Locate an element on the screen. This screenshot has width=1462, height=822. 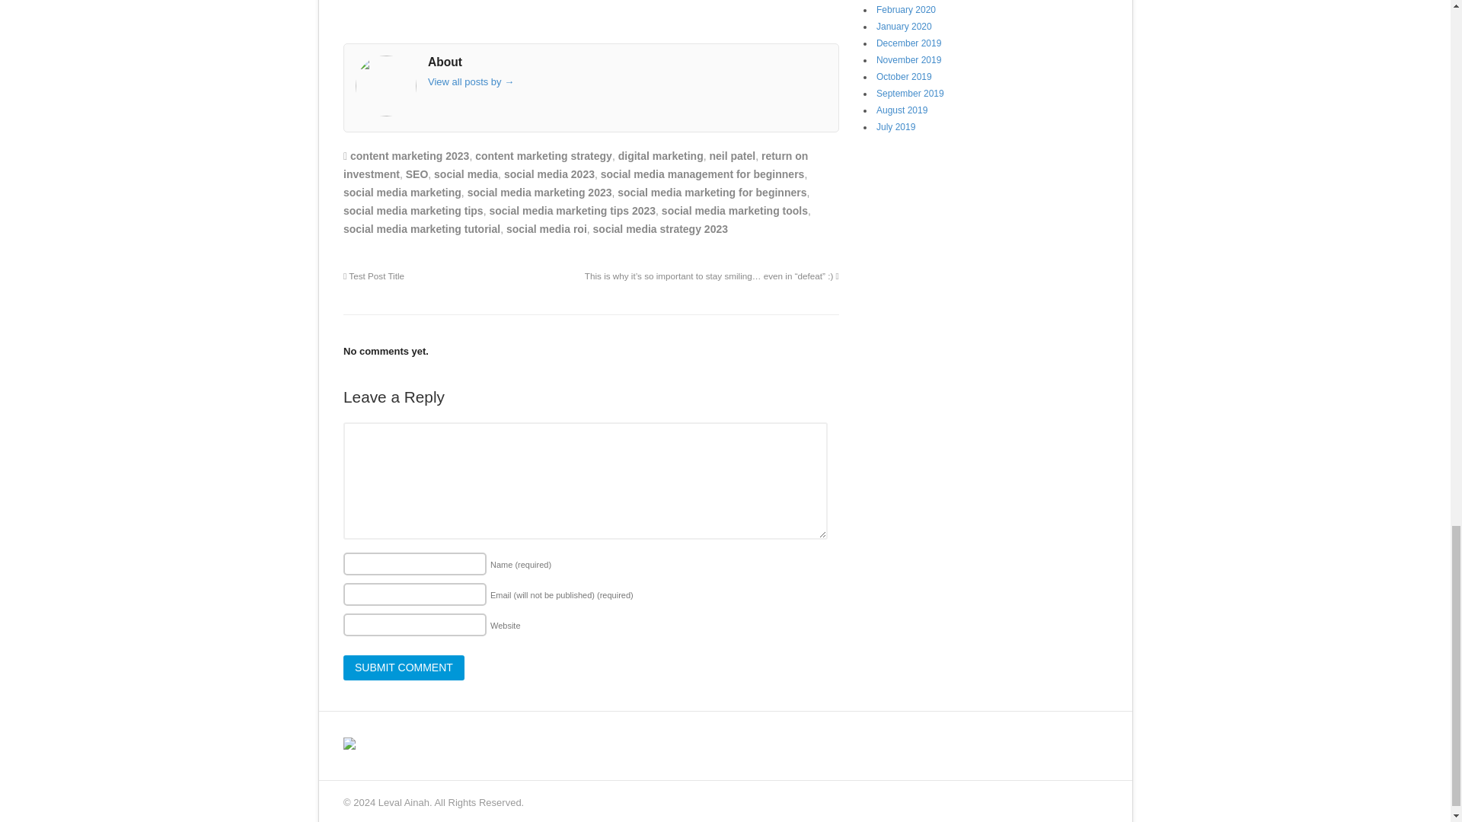
SEO is located at coordinates (417, 174).